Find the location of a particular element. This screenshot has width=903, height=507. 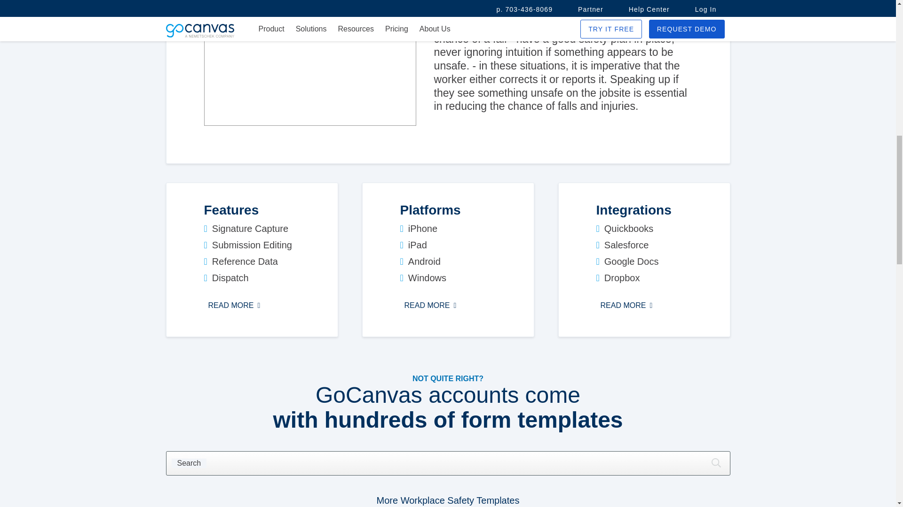

READ MORE is located at coordinates (234, 306).